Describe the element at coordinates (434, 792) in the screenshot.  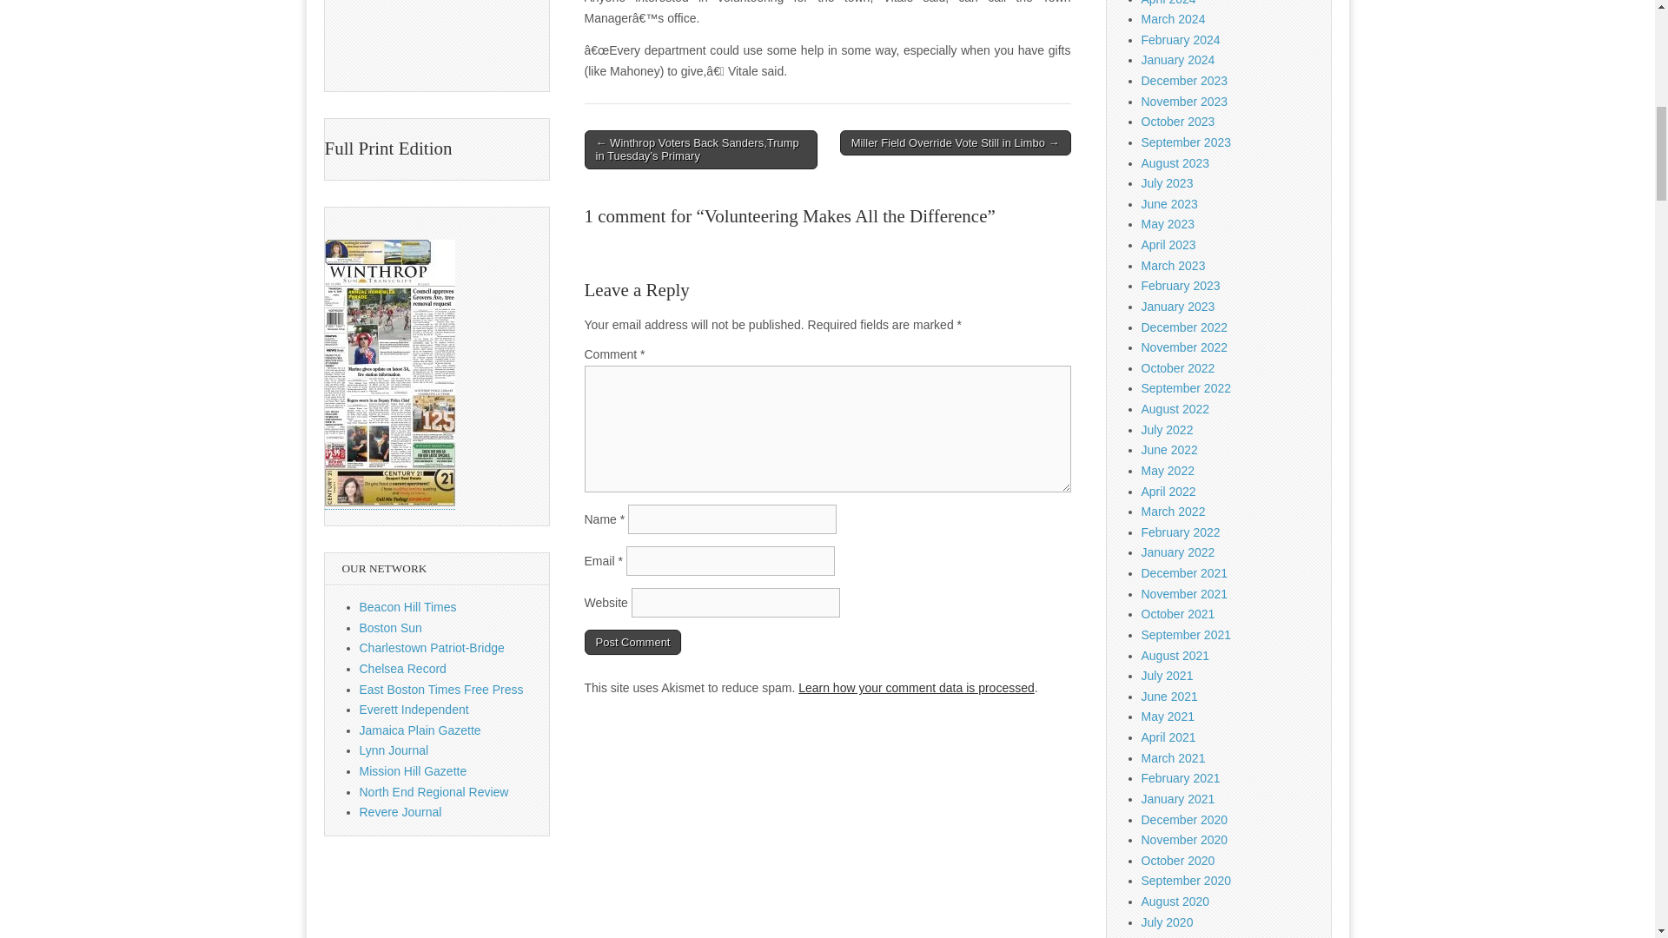
I see `North End Regional Review` at that location.